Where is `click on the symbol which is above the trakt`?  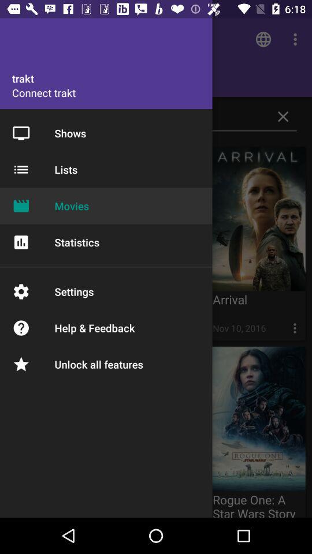 click on the symbol which is above the trakt is located at coordinates (263, 39).